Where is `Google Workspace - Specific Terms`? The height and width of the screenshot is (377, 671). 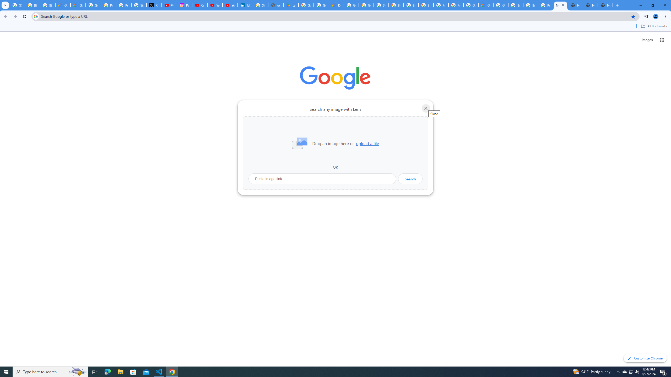
Google Workspace - Specific Terms is located at coordinates (321, 5).